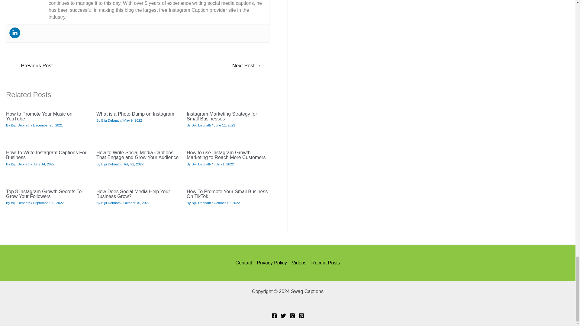 The image size is (580, 326). I want to click on View all posts by Biju Debnath, so click(21, 125).